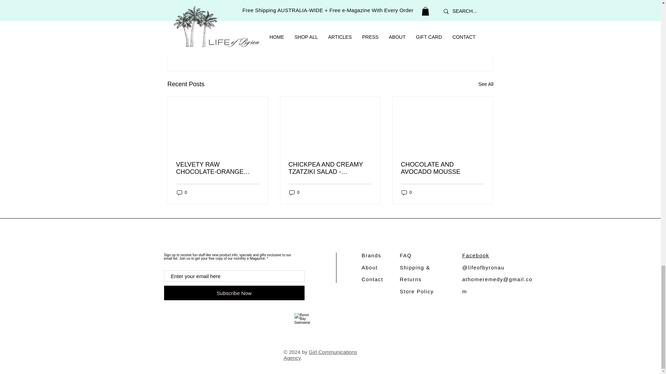 This screenshot has width=666, height=374. Describe the element at coordinates (486, 84) in the screenshot. I see `See All` at that location.